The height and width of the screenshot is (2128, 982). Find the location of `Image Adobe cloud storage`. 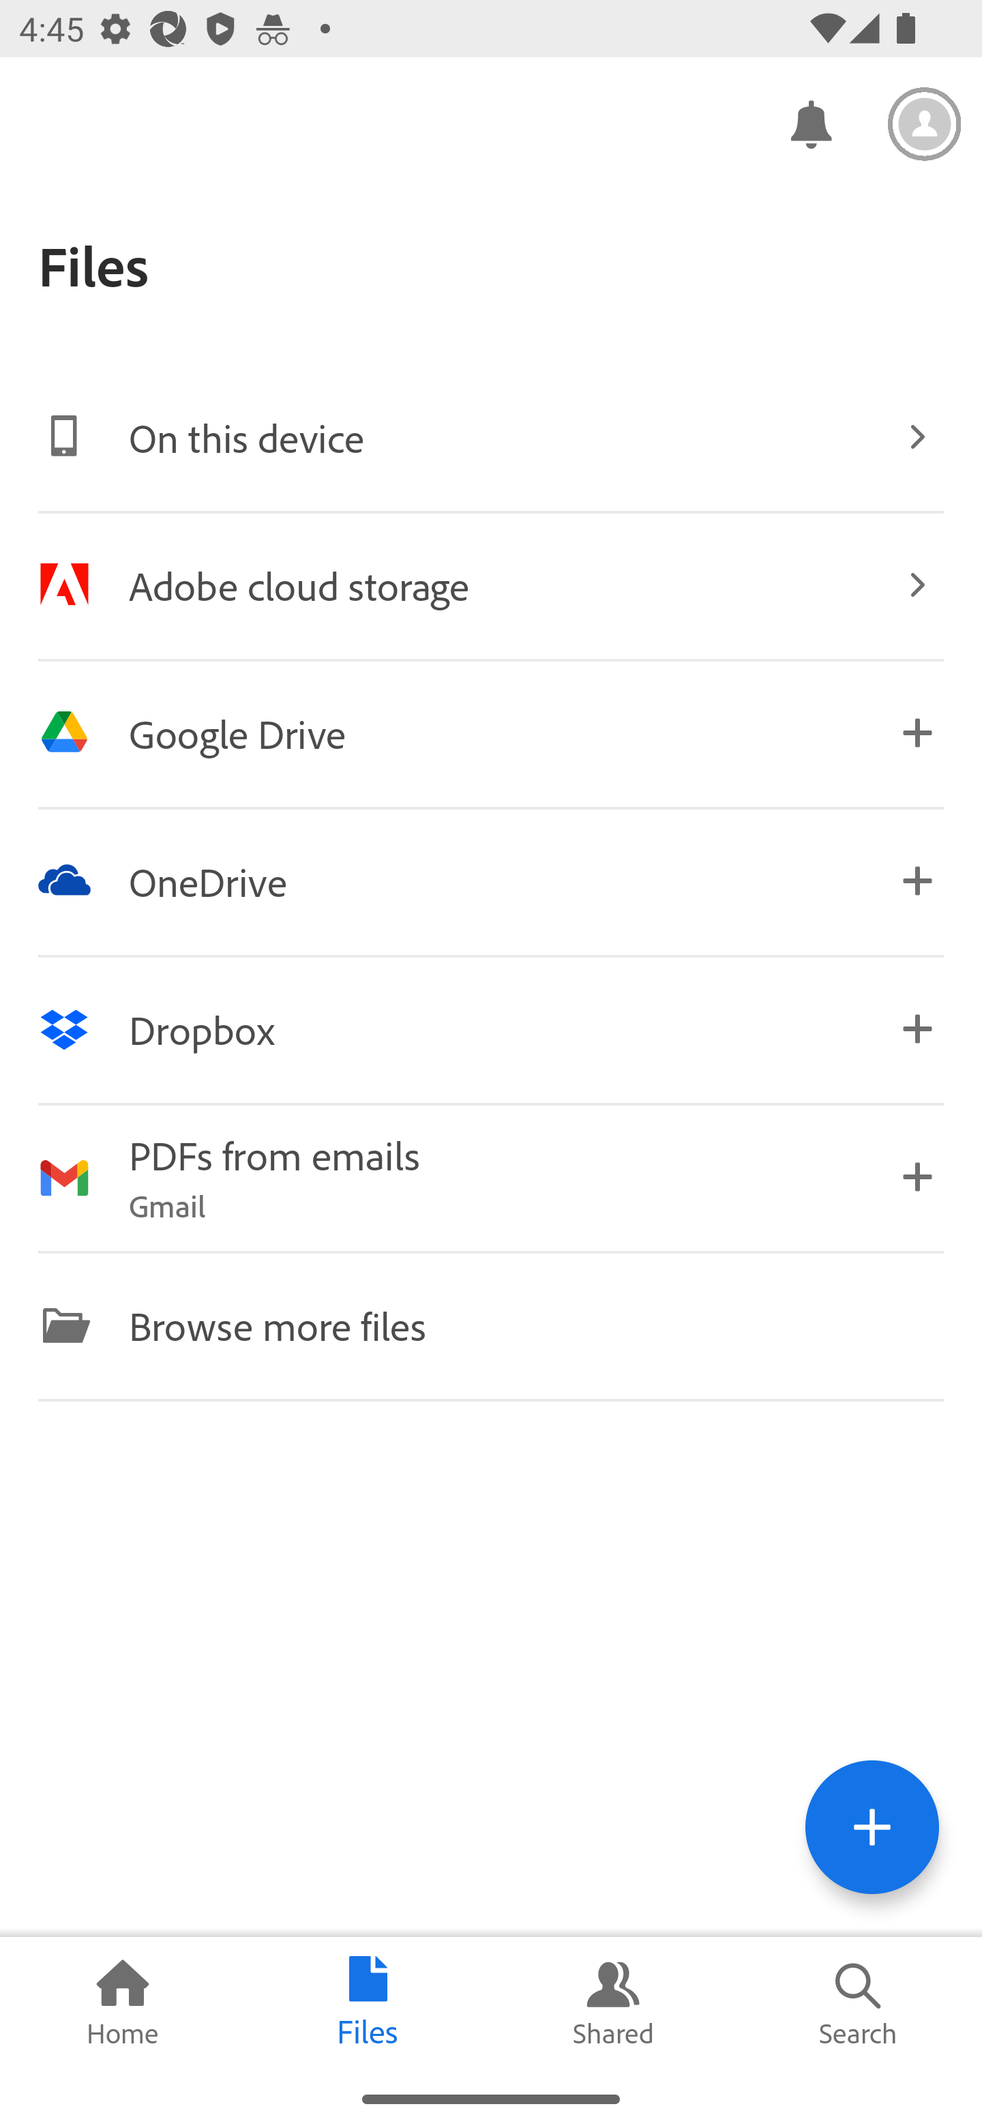

Image Adobe cloud storage is located at coordinates (491, 585).